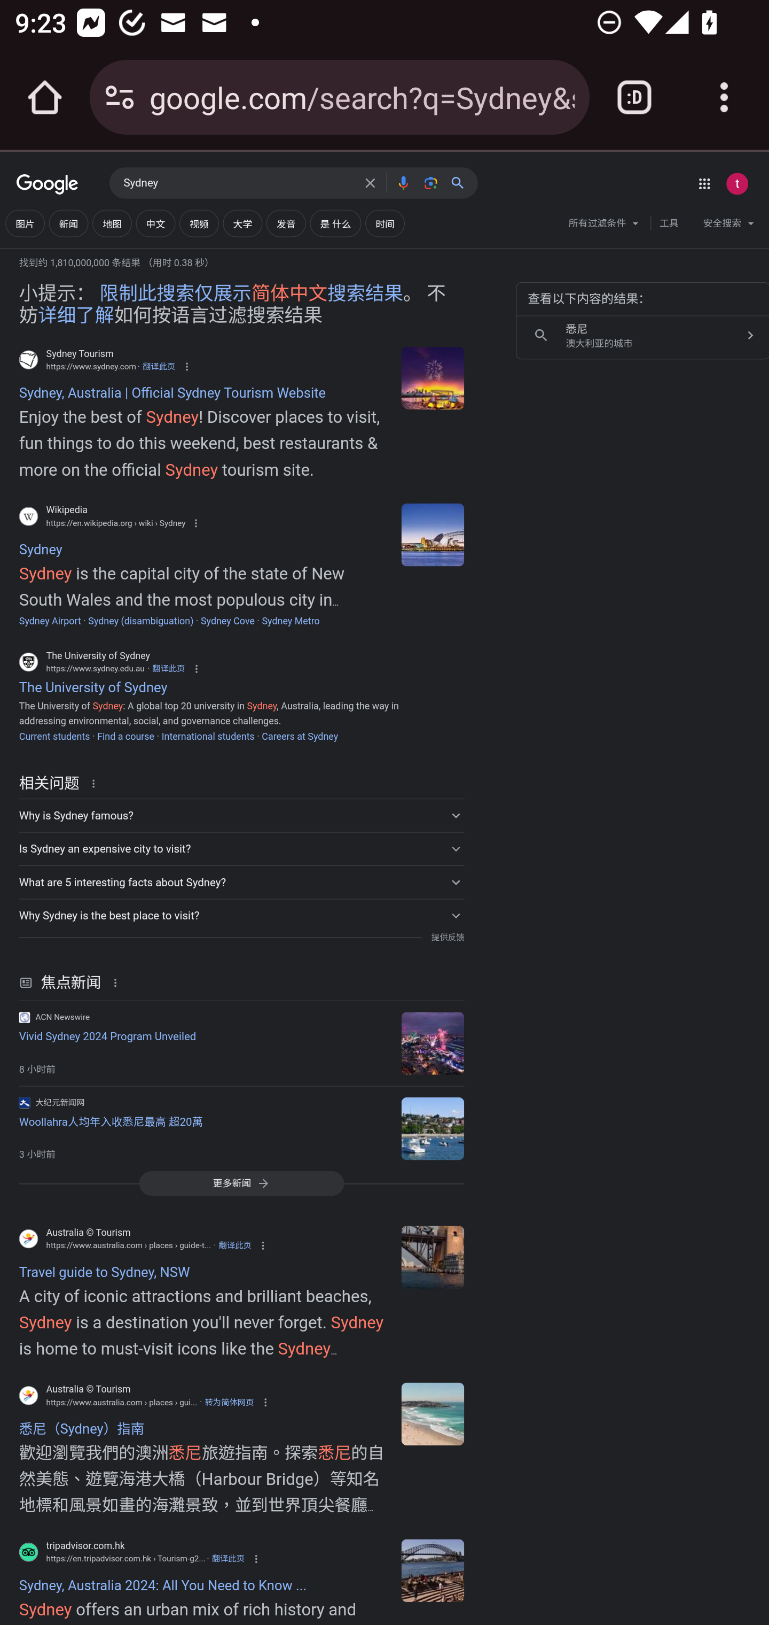  Describe the element at coordinates (25, 223) in the screenshot. I see `图片` at that location.